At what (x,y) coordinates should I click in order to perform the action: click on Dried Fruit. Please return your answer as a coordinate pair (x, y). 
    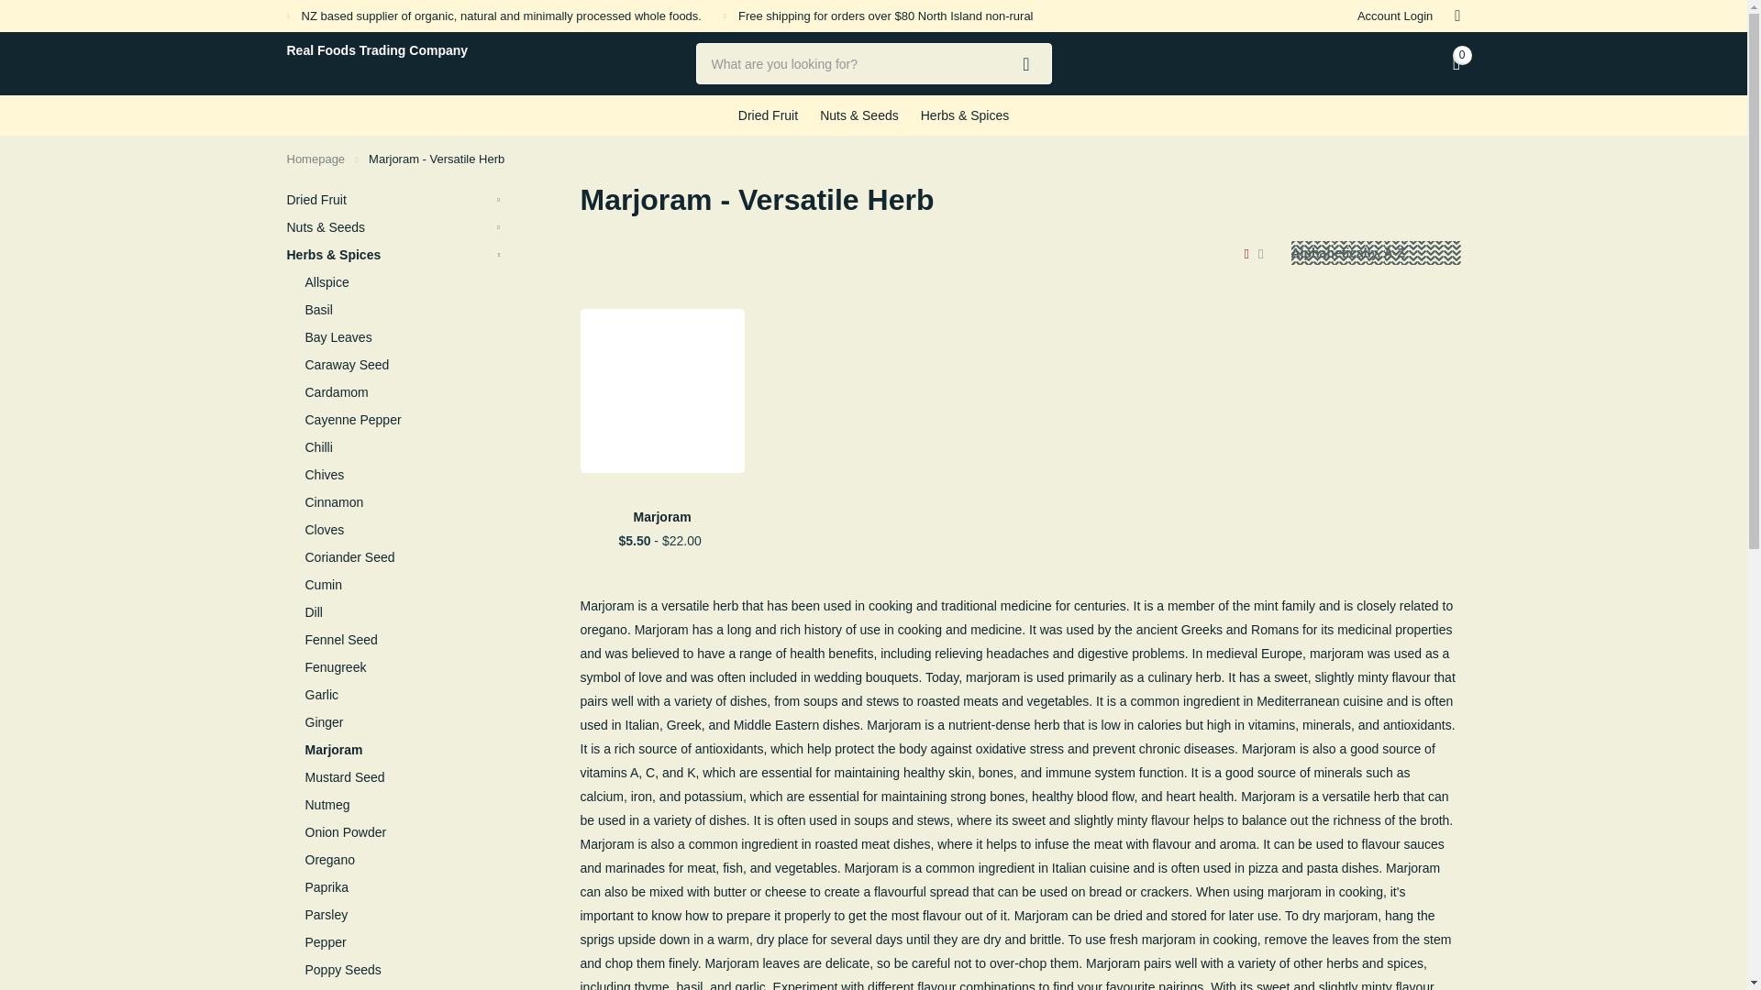
    Looking at the image, I should click on (767, 115).